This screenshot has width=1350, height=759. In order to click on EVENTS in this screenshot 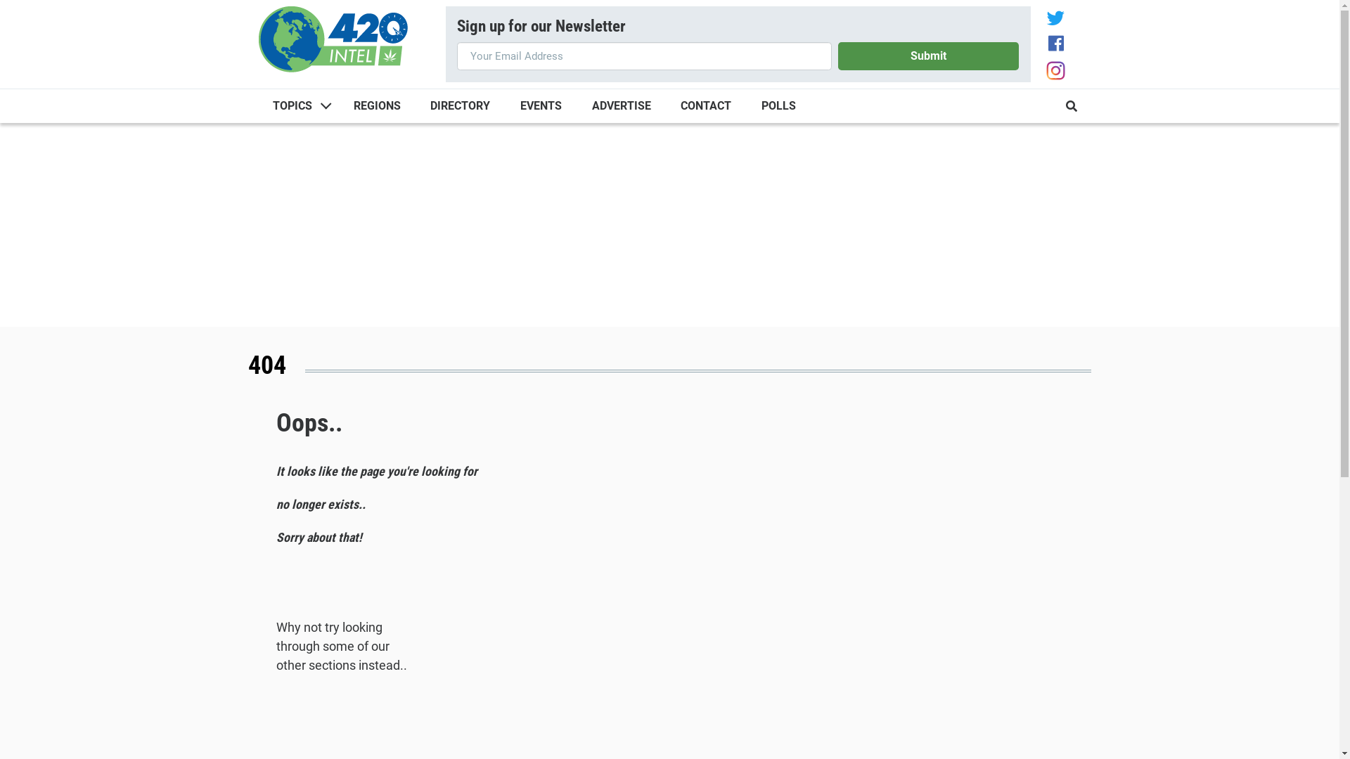, I will do `click(541, 106)`.